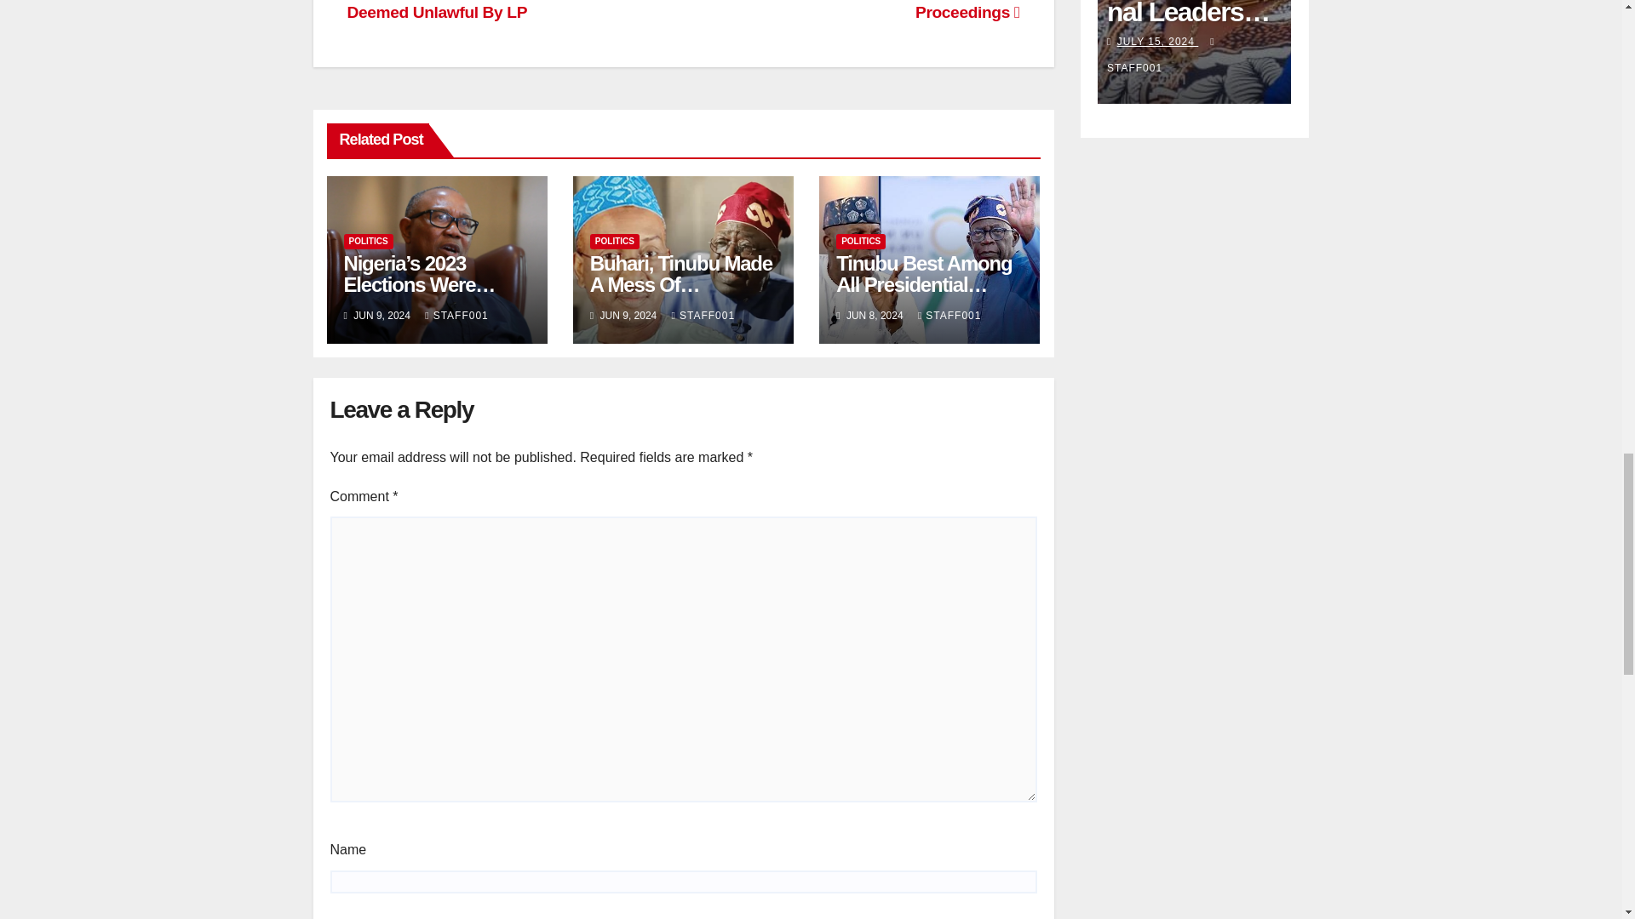  Describe the element at coordinates (485, 10) in the screenshot. I see `NLC Picketing Of Party Secretariats Deemed Unlawful By LP` at that location.